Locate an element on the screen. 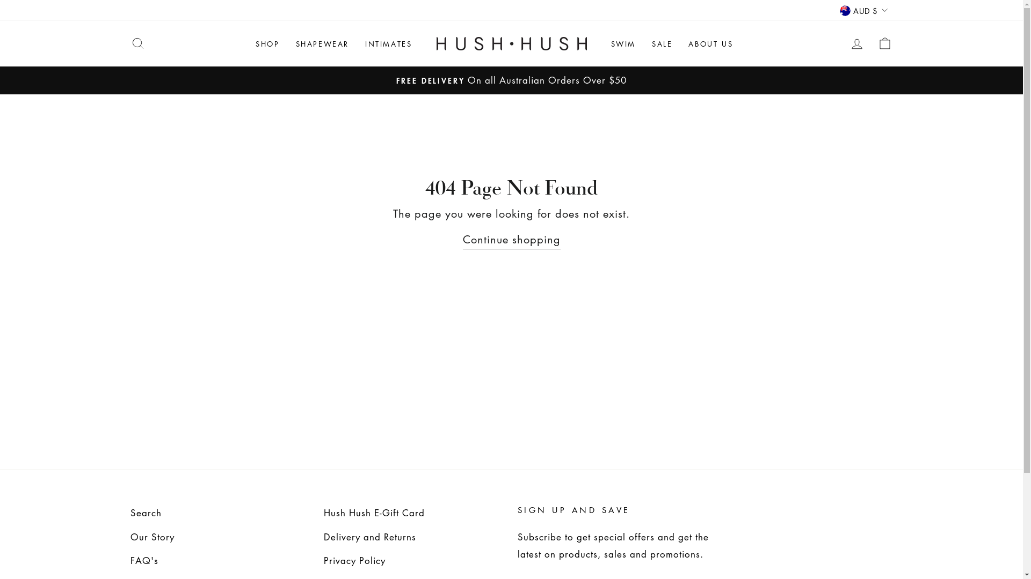  SHOP is located at coordinates (267, 44).